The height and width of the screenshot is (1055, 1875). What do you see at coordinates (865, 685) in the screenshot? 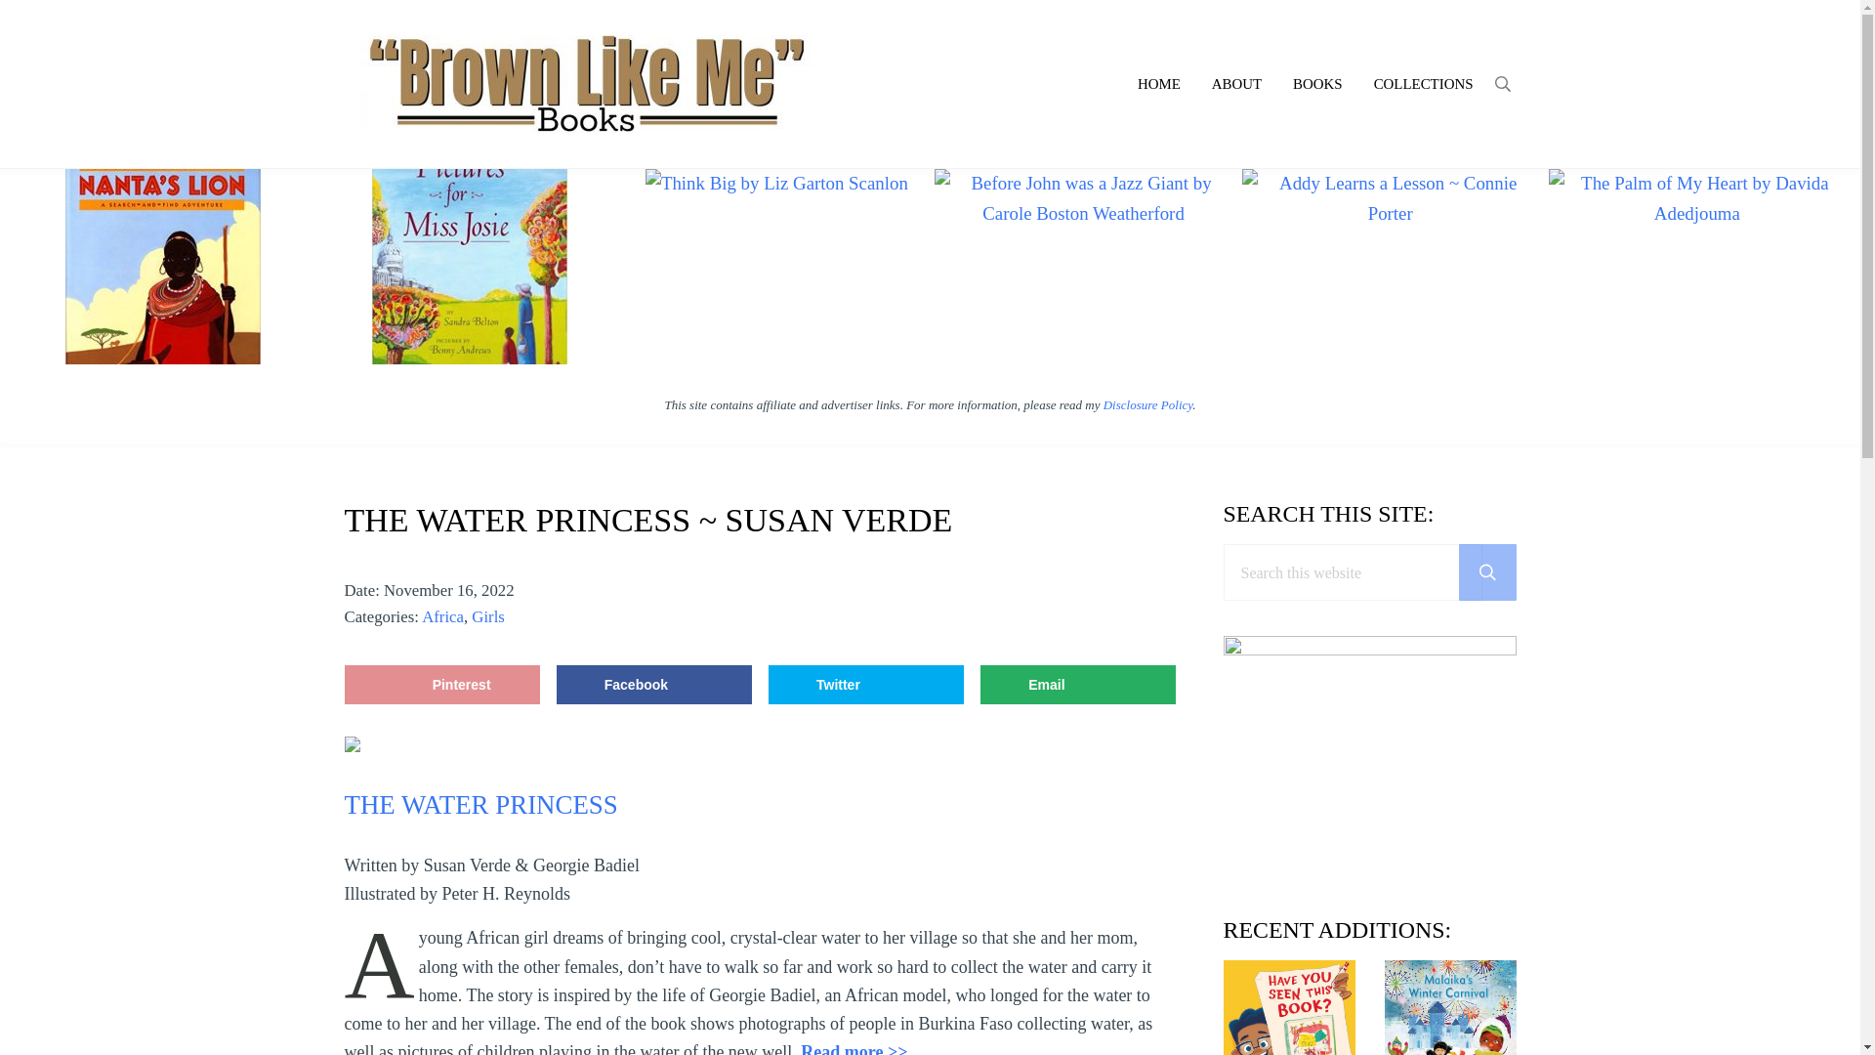
I see `Twitter` at bounding box center [865, 685].